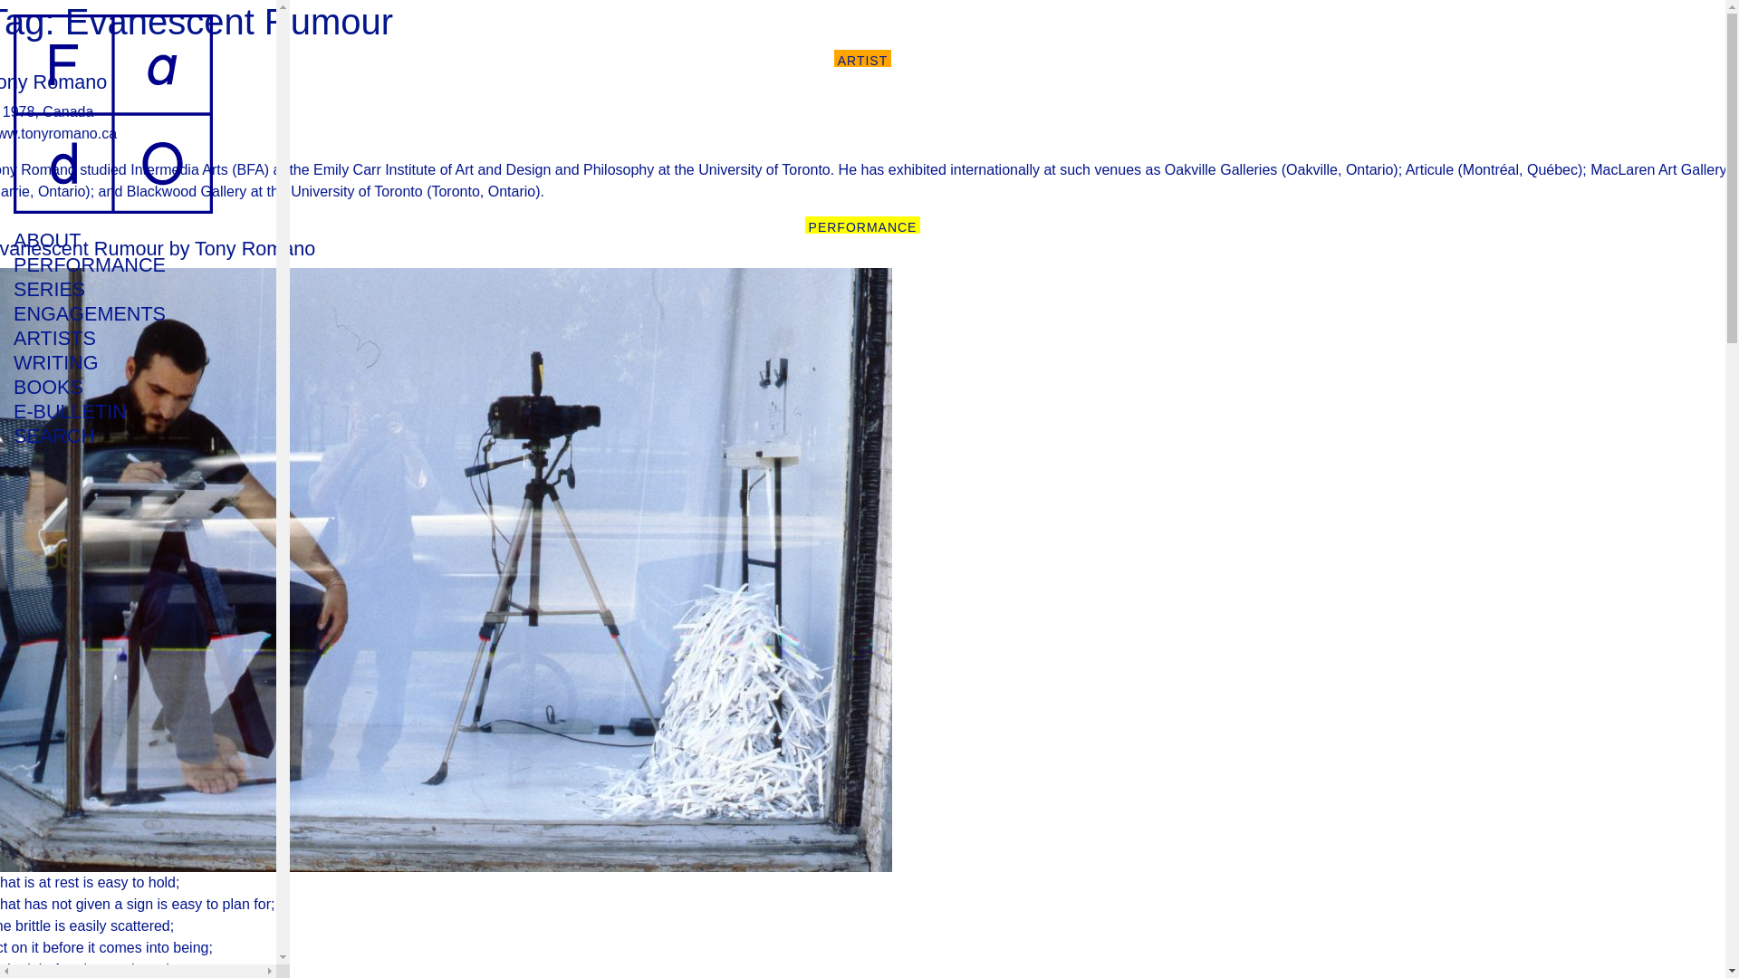 The image size is (1739, 978). I want to click on SERIES, so click(112, 288).